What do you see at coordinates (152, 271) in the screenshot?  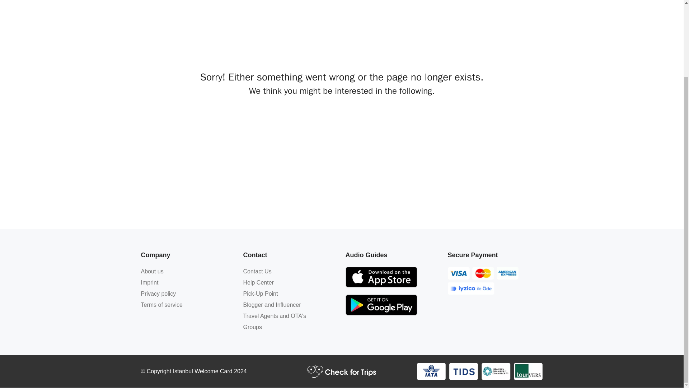 I see `About Us` at bounding box center [152, 271].